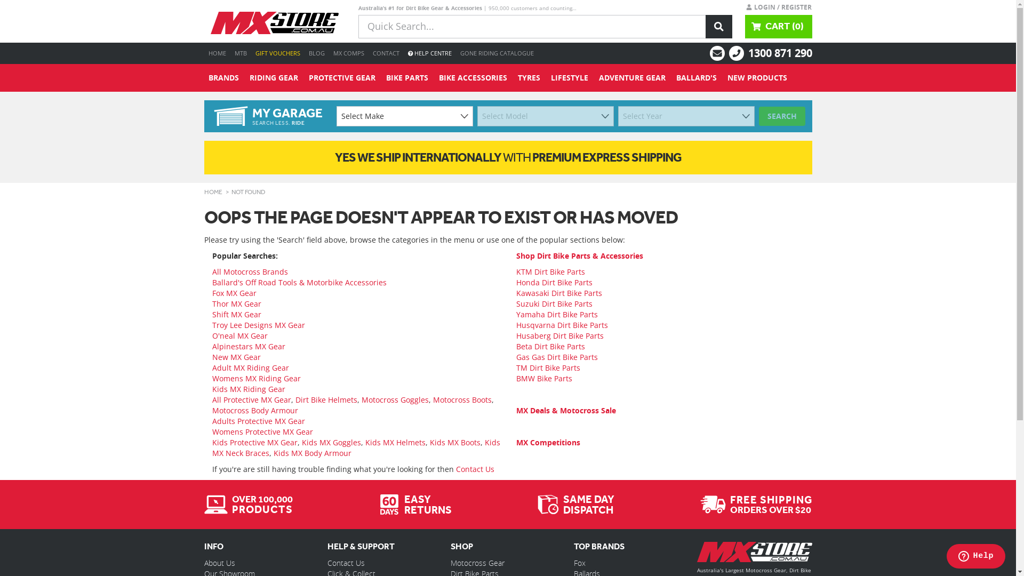 This screenshot has width=1024, height=576. Describe the element at coordinates (548, 443) in the screenshot. I see `MX Competitions` at that location.